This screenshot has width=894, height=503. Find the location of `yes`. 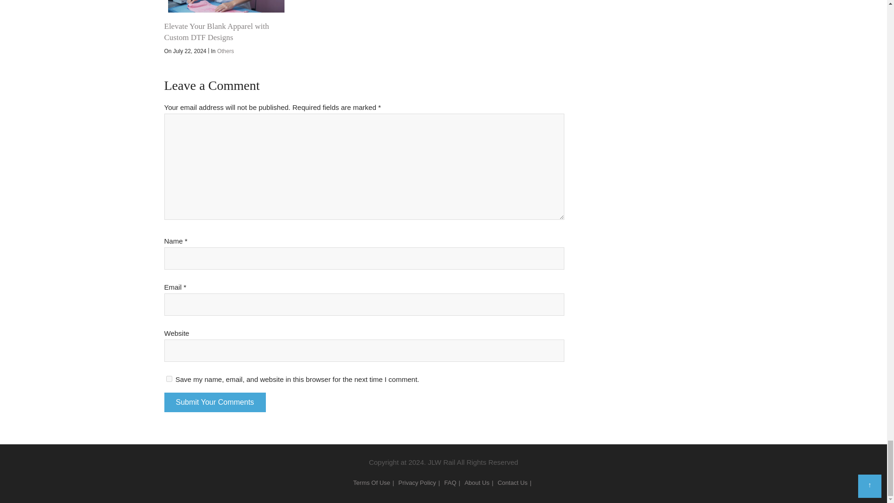

yes is located at coordinates (169, 378).